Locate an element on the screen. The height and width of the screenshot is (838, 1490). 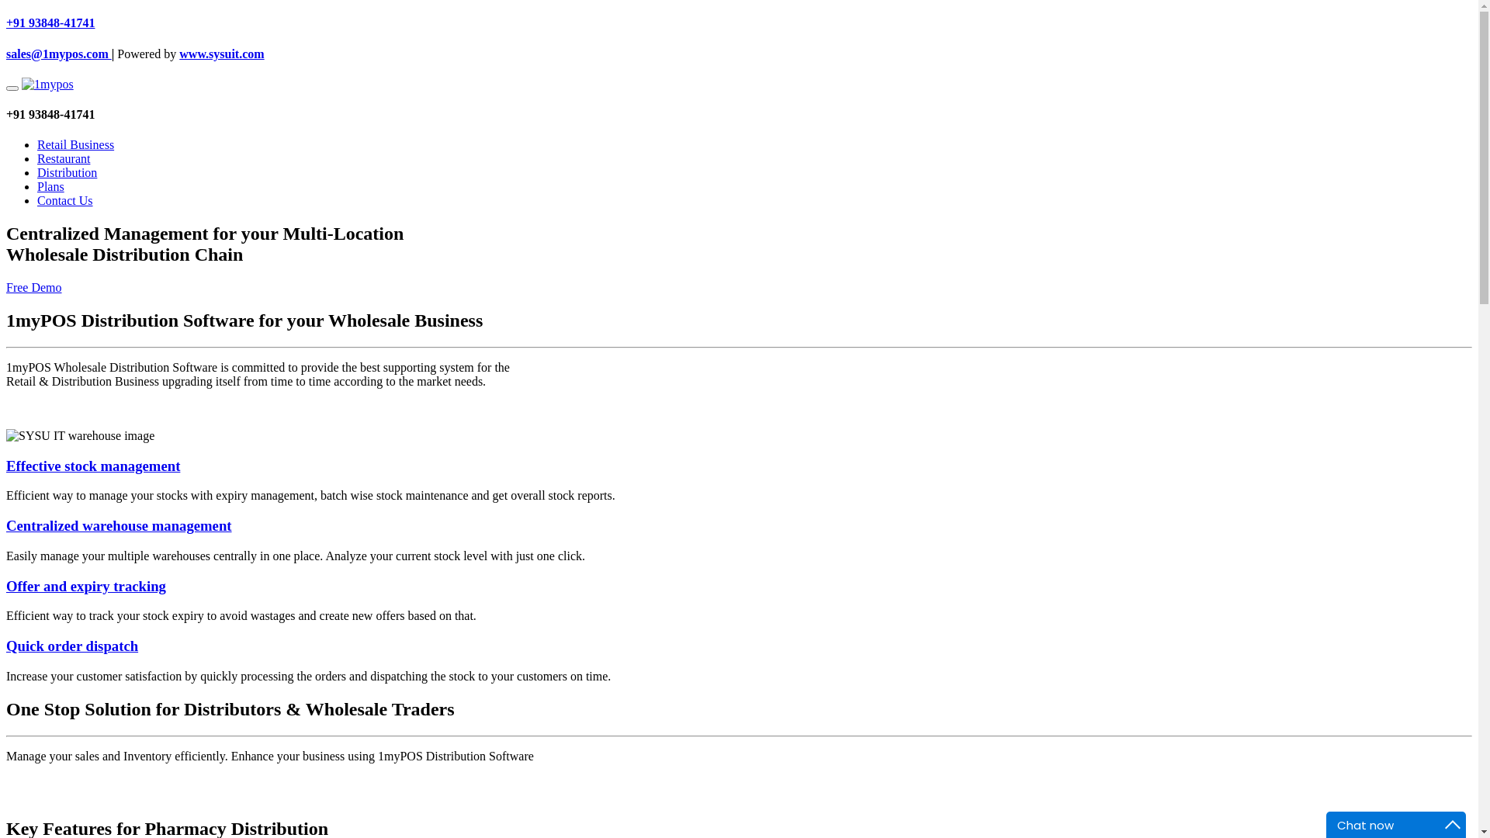
Plans is located at coordinates (51, 186).